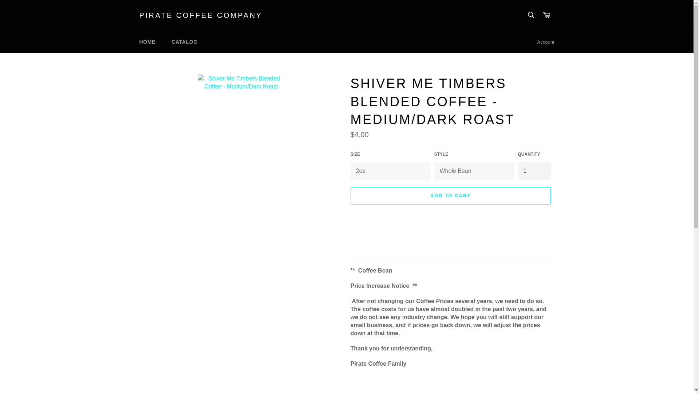  I want to click on Cart, so click(546, 15).